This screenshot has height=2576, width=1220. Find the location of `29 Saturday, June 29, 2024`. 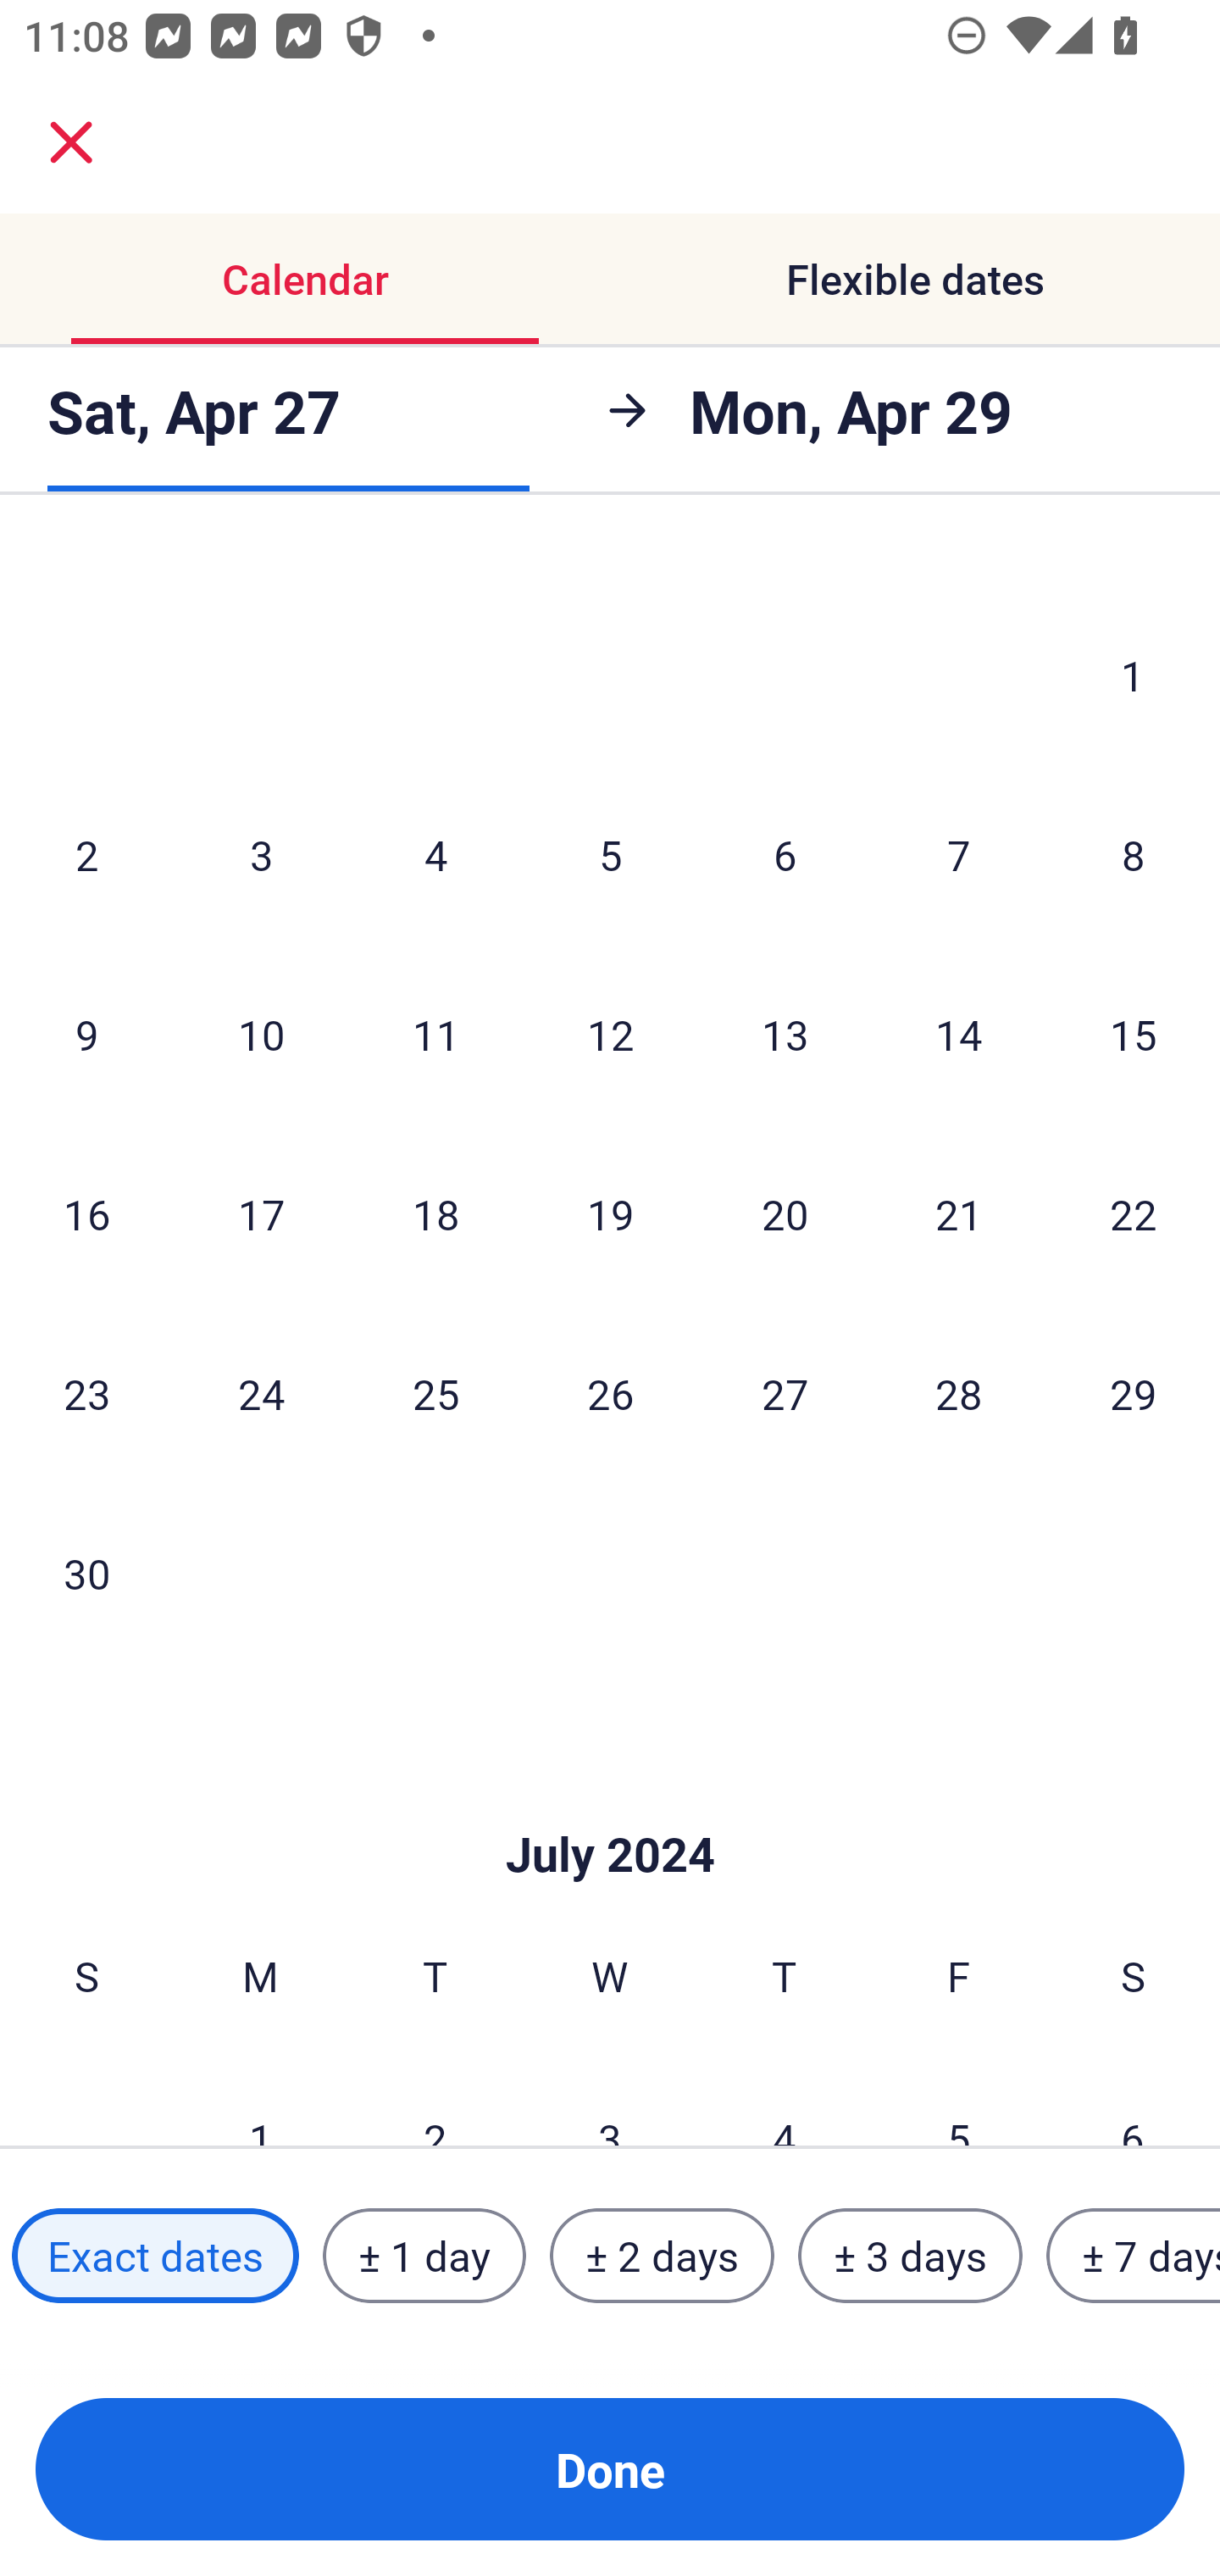

29 Saturday, June 29, 2024 is located at coordinates (1134, 1393).